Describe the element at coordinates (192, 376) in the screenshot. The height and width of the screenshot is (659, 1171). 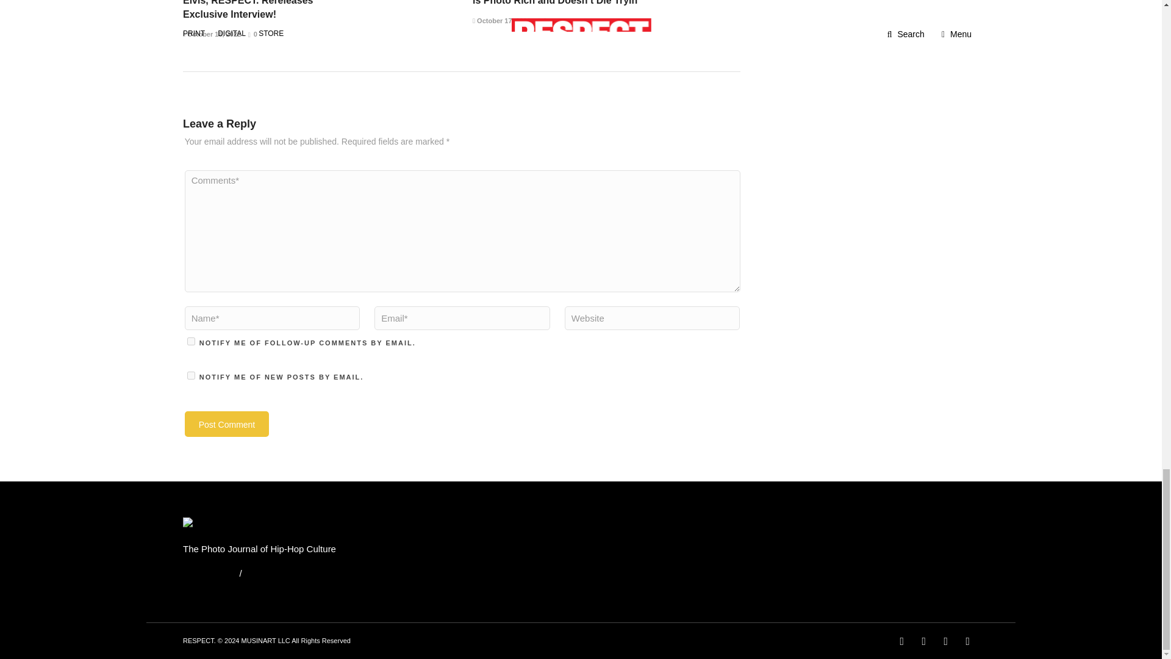
I see `subscribe` at that location.